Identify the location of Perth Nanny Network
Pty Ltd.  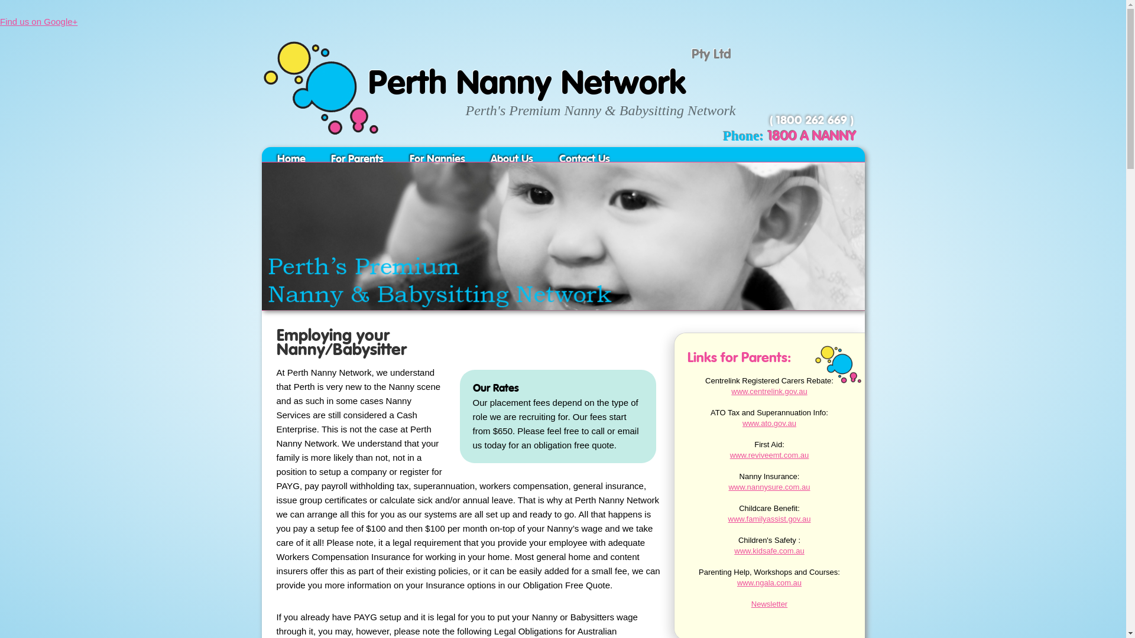
(320, 141).